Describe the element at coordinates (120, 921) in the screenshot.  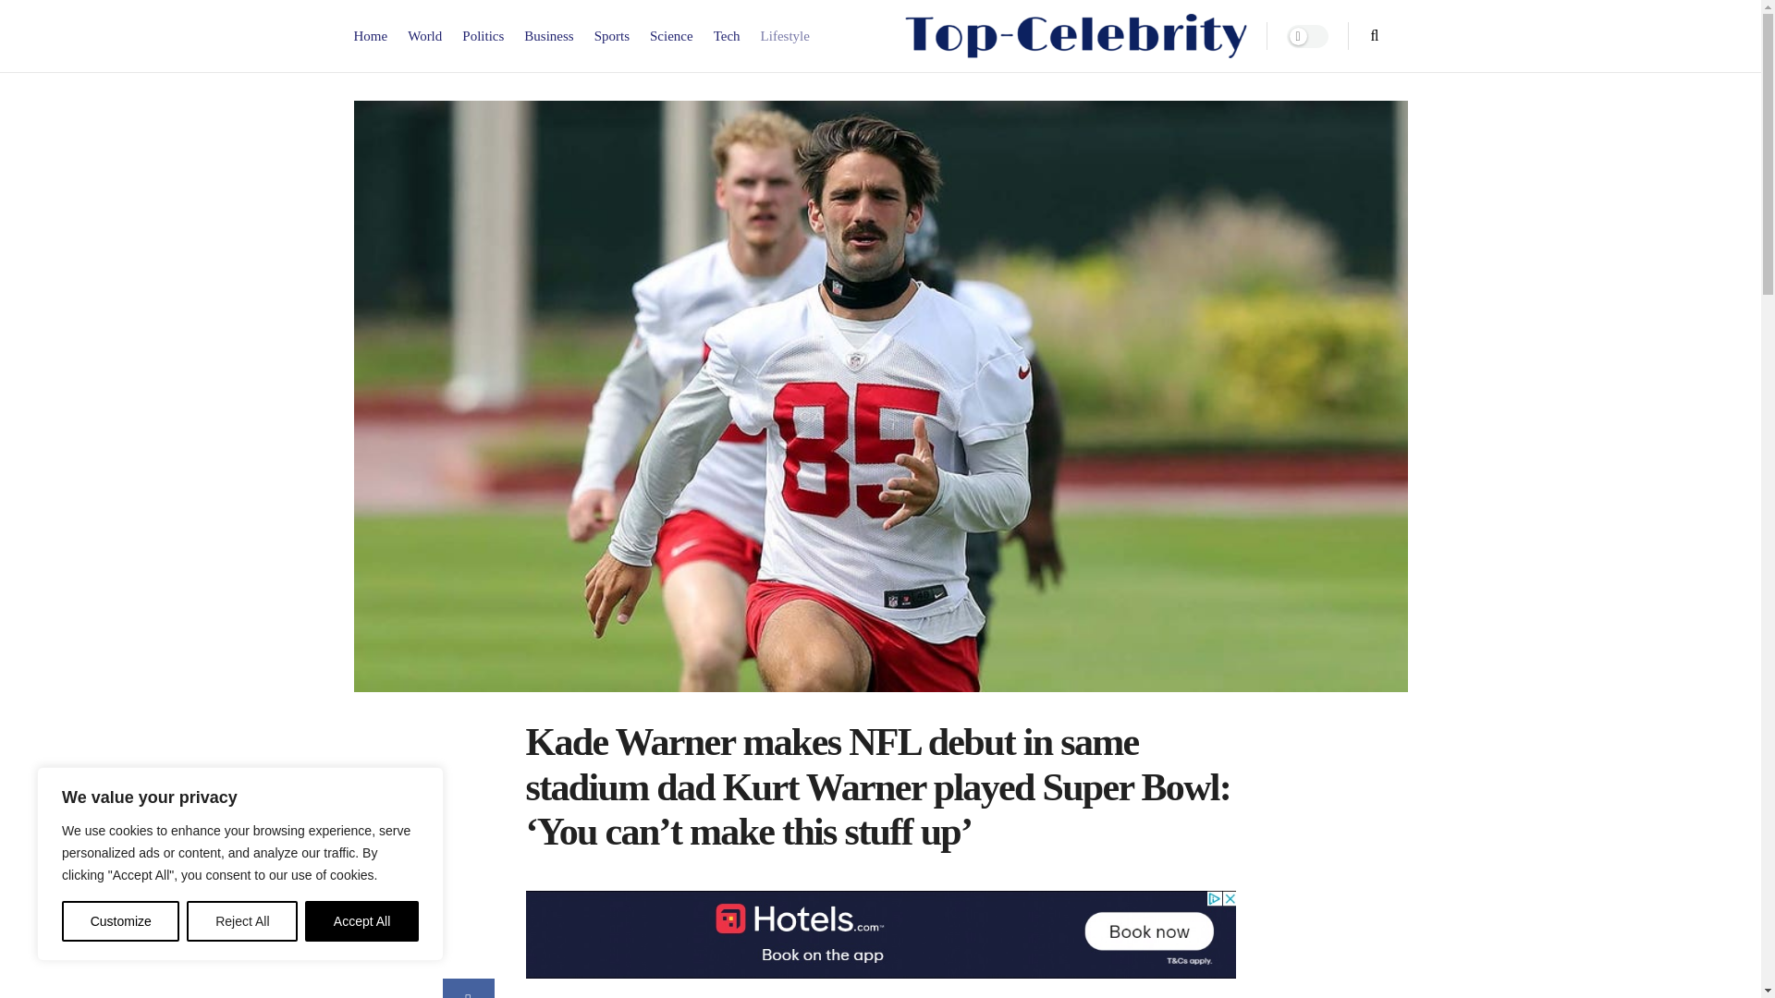
I see `Customize` at that location.